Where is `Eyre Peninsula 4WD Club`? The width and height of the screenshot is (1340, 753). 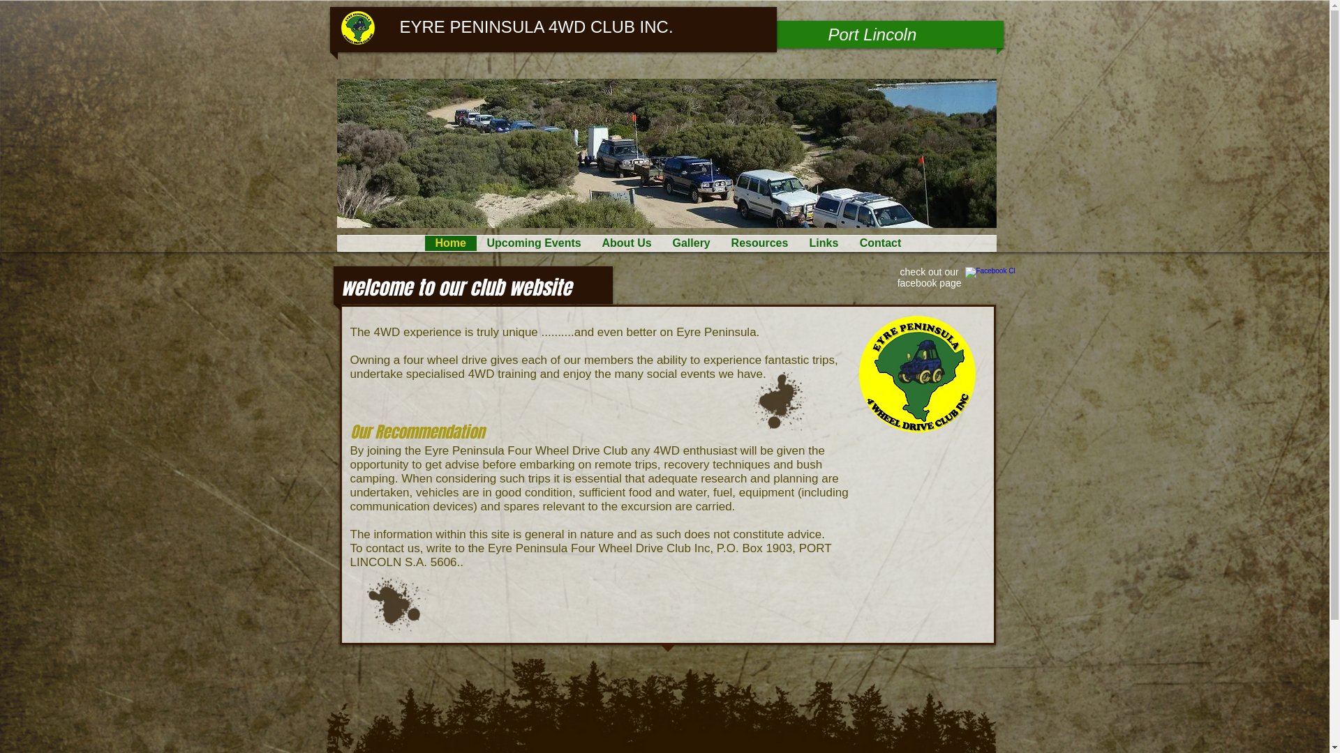
Eyre Peninsula 4WD Club is located at coordinates (917, 374).